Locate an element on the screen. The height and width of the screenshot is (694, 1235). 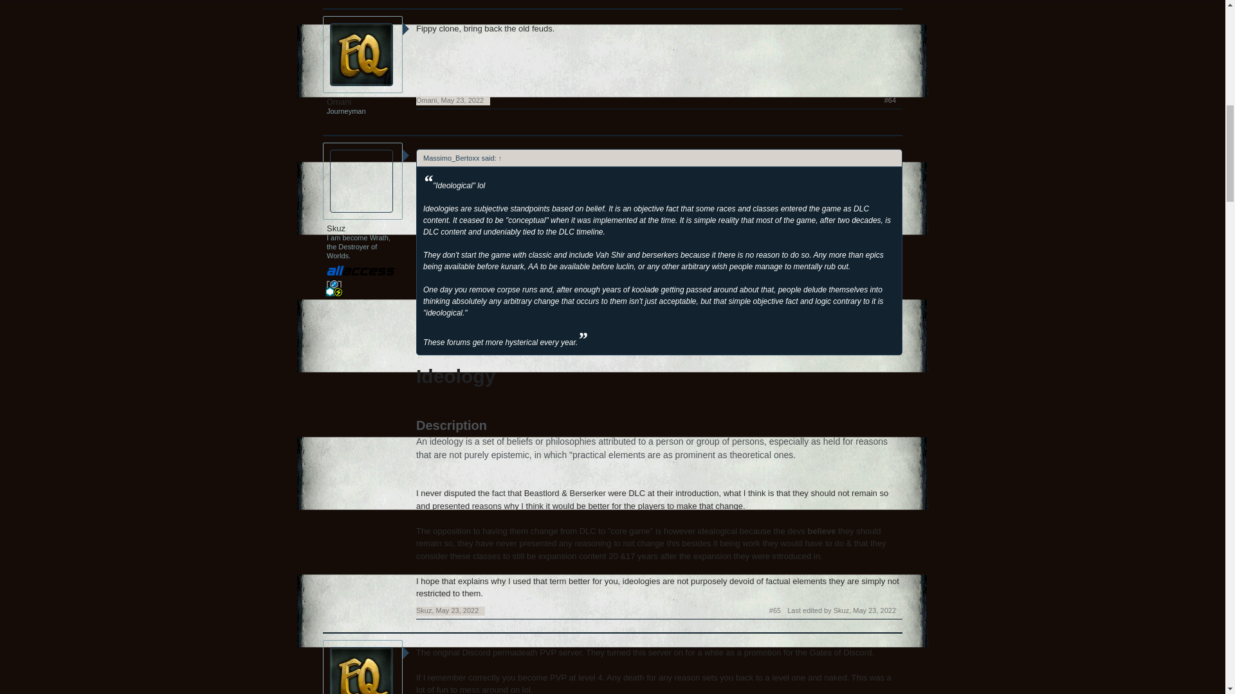
Multi SOE Game Player is located at coordinates (334, 294).